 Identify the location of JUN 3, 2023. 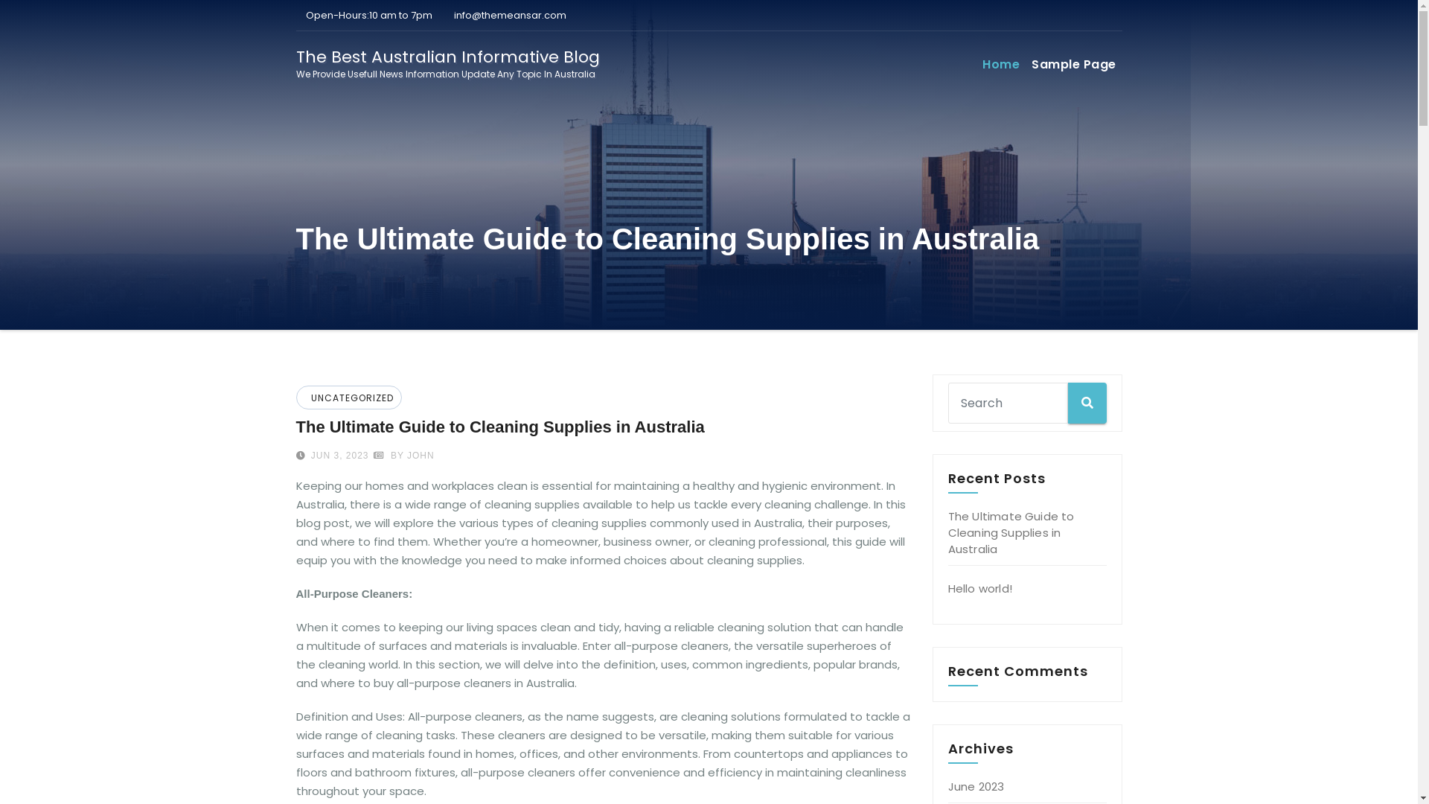
(339, 456).